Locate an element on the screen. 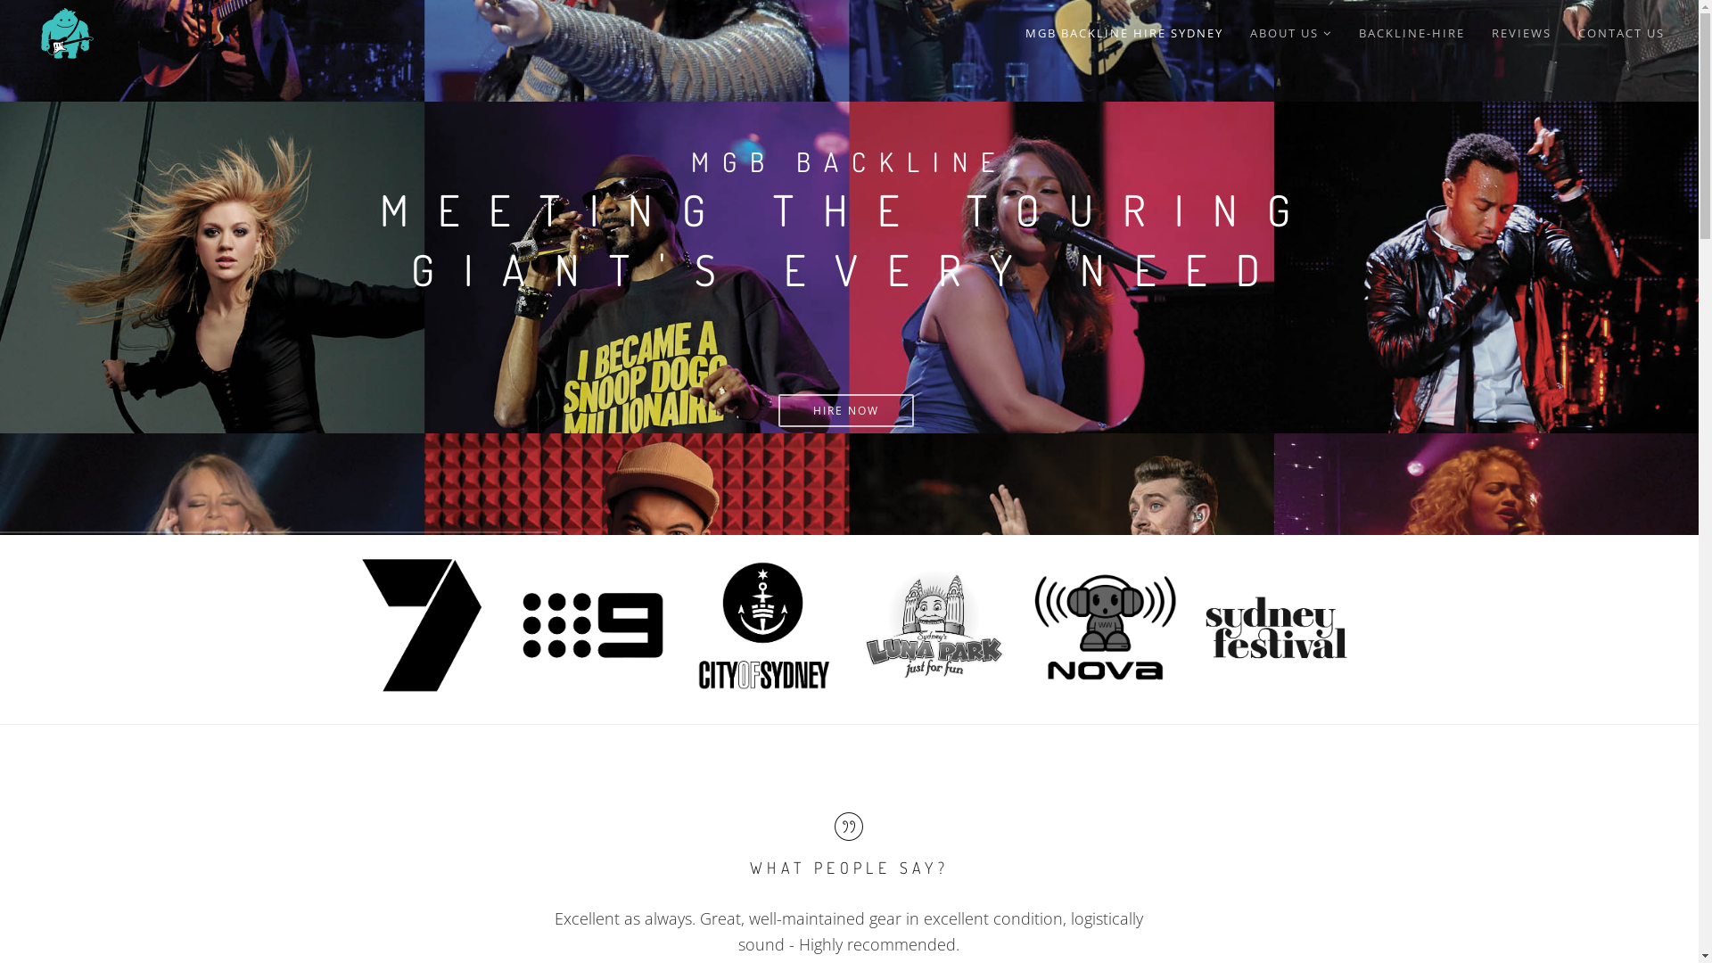 The width and height of the screenshot is (1712, 963). ABOUT US is located at coordinates (1291, 34).